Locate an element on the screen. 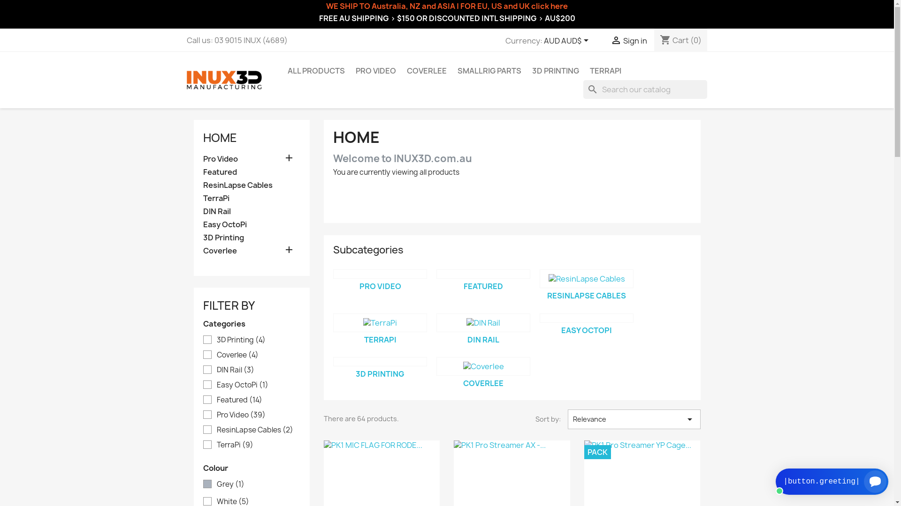 This screenshot has height=506, width=901. ResinLapse Cables (2) is located at coordinates (259, 430).